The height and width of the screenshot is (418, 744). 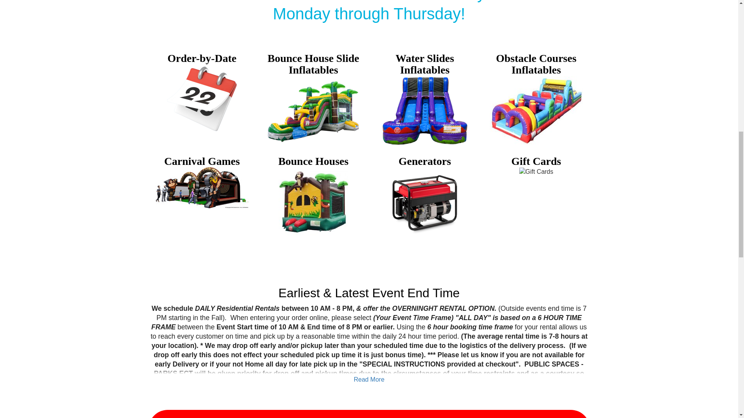 I want to click on Order-by-Date, so click(x=201, y=99).